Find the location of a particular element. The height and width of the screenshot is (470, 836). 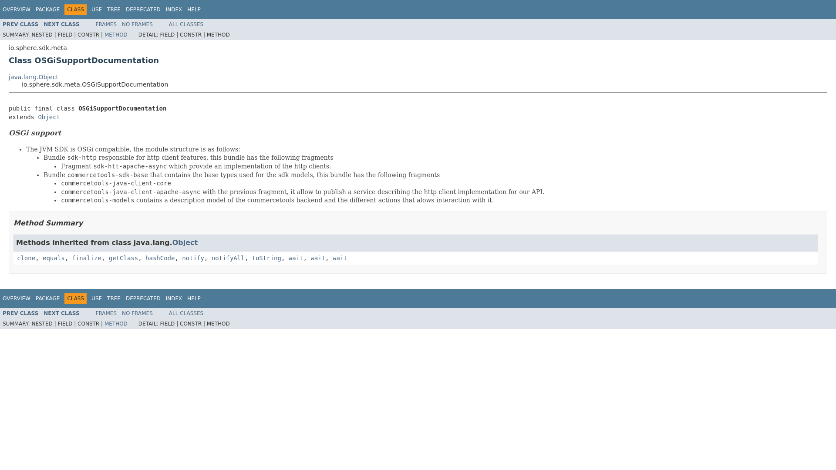

TREE is located at coordinates (113, 10).